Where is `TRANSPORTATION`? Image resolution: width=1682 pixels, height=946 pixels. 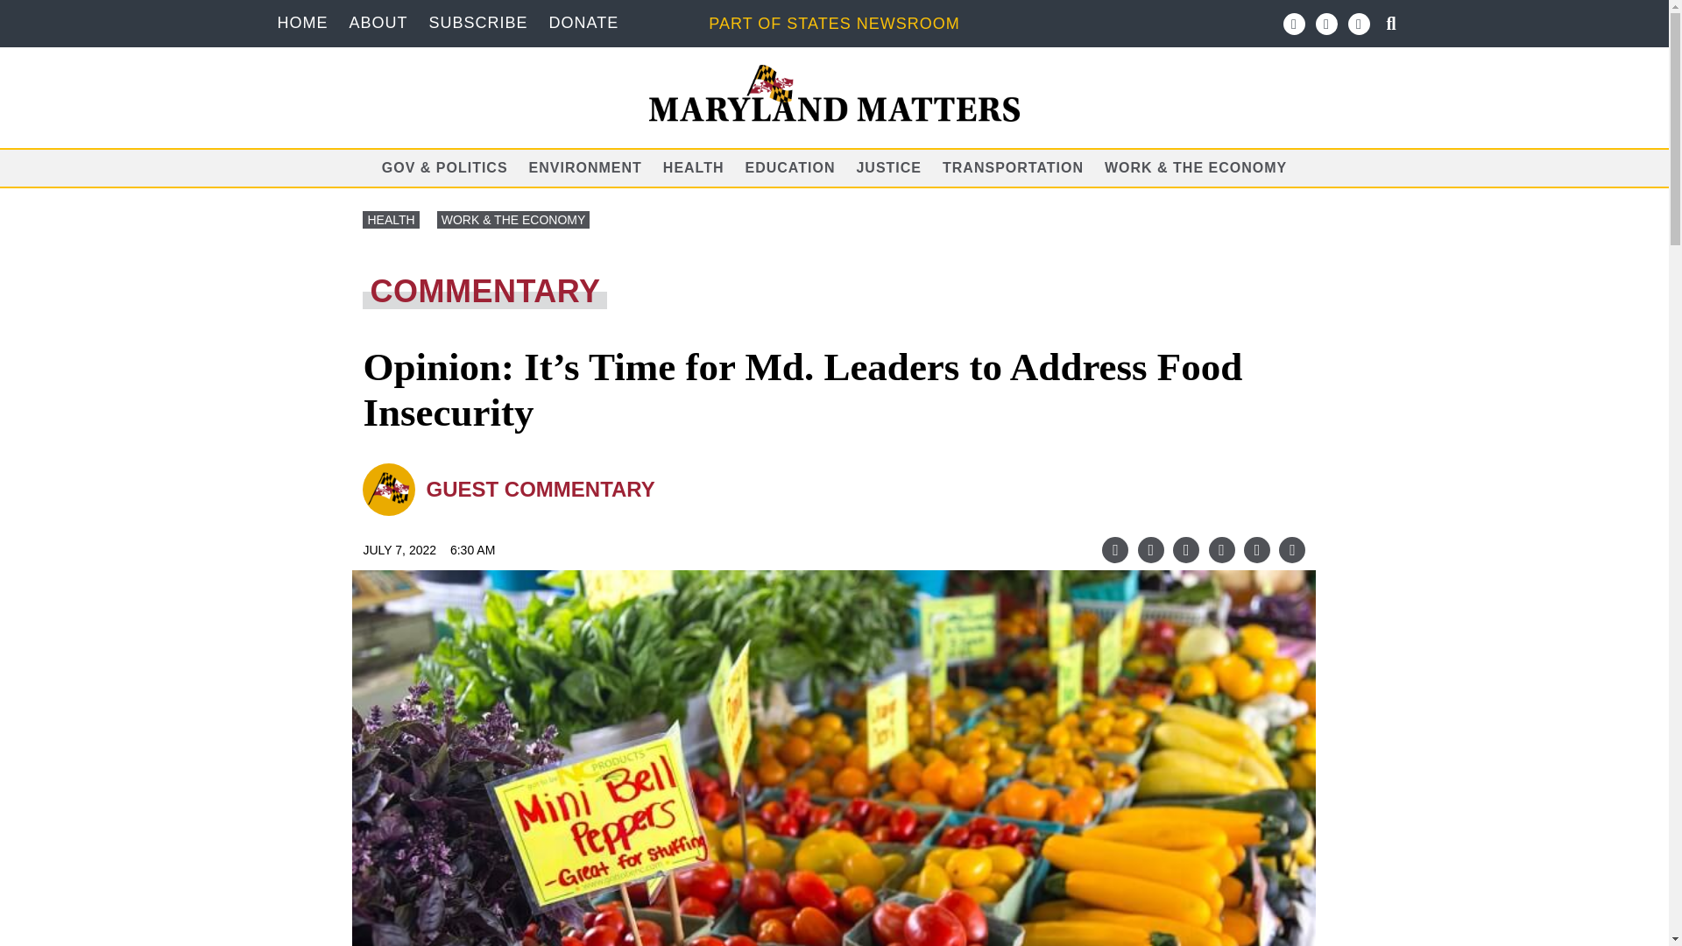 TRANSPORTATION is located at coordinates (1013, 166).